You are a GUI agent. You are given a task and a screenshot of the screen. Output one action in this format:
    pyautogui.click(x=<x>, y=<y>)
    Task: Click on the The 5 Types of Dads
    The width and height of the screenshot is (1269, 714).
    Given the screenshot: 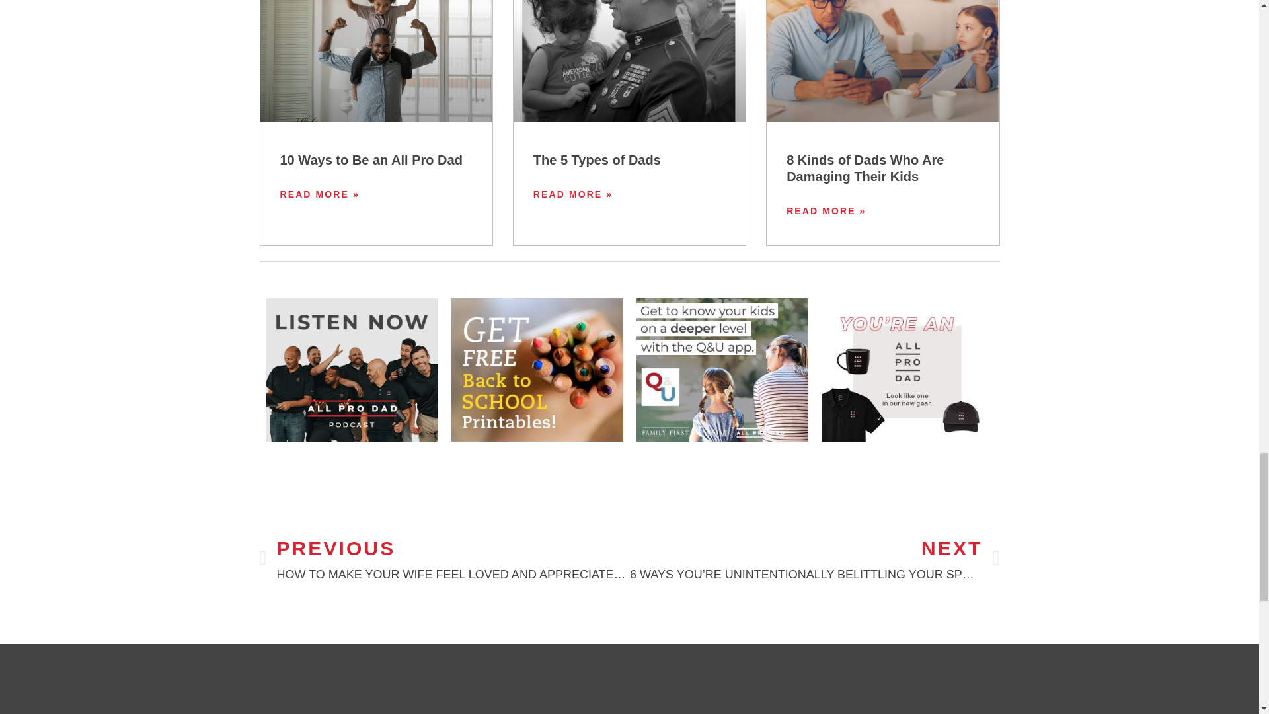 What is the action you would take?
    pyautogui.click(x=597, y=160)
    